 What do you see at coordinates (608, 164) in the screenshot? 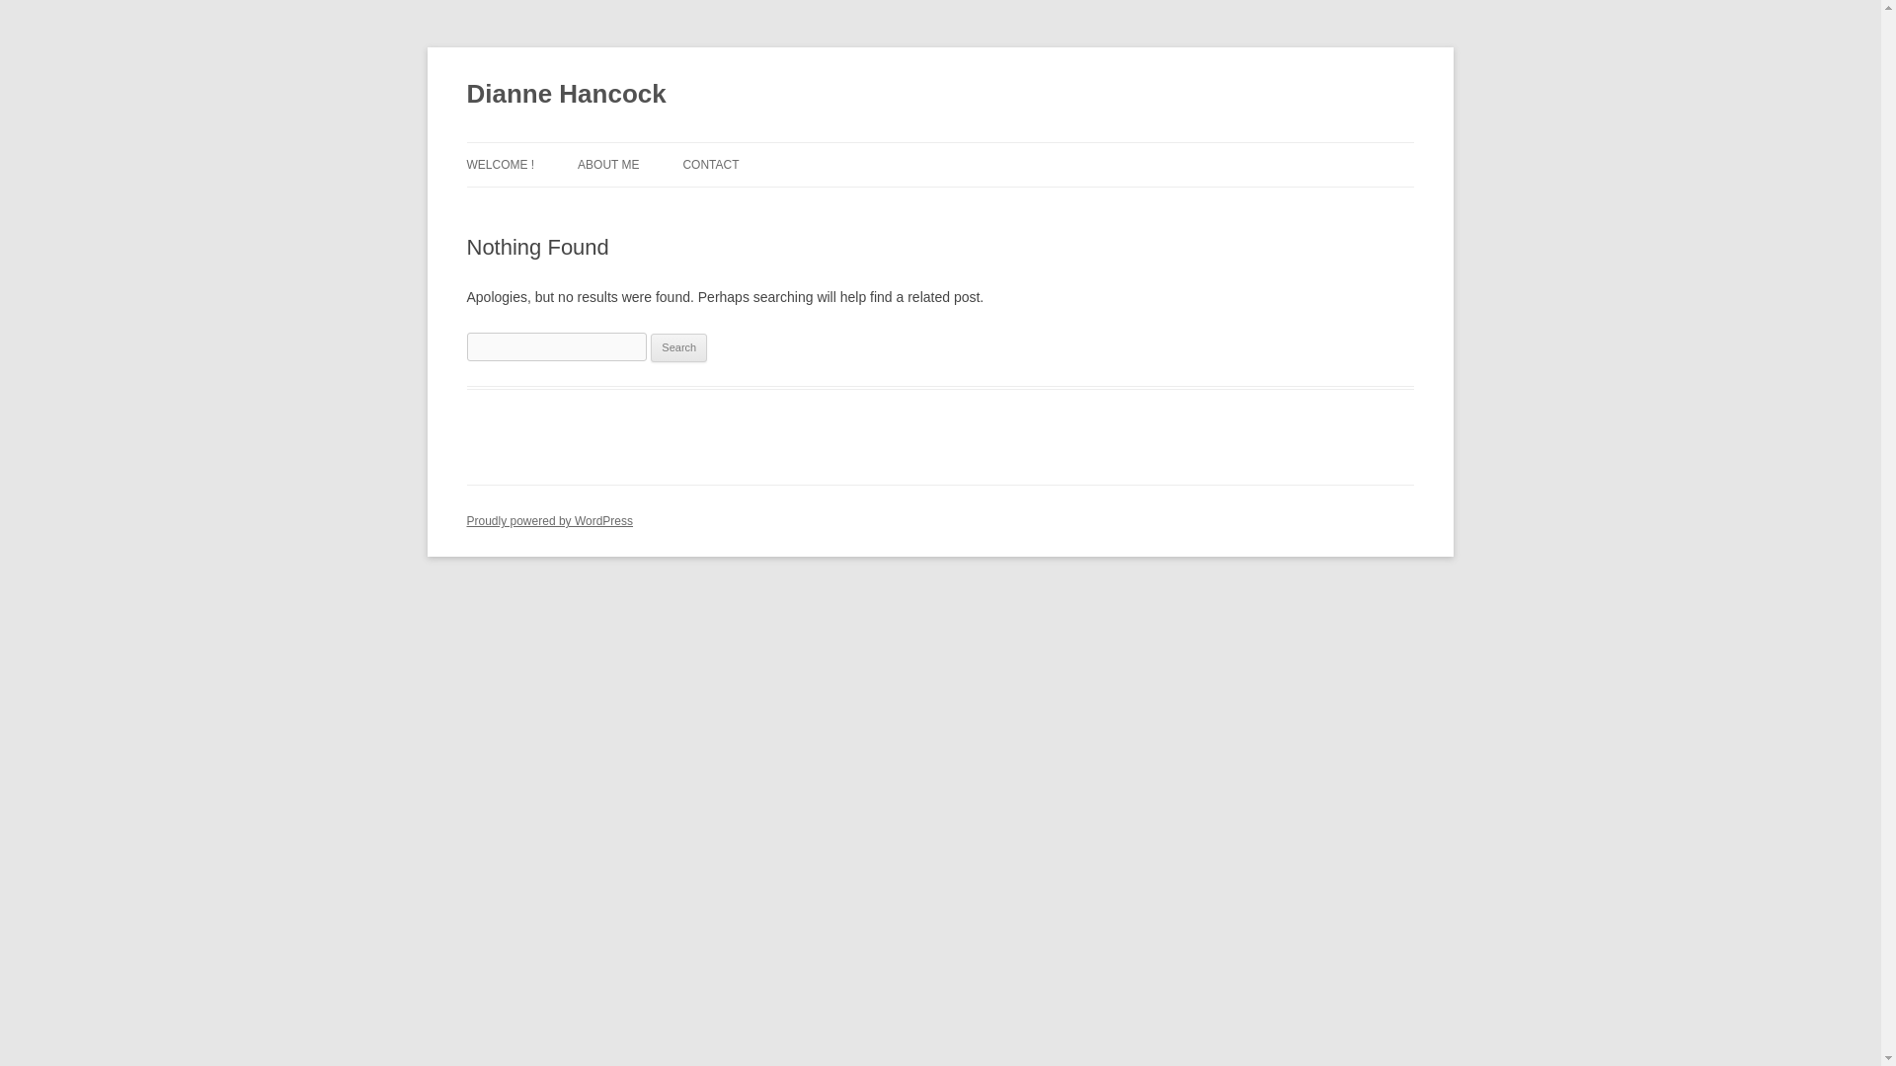
I see `ABOUT ME` at bounding box center [608, 164].